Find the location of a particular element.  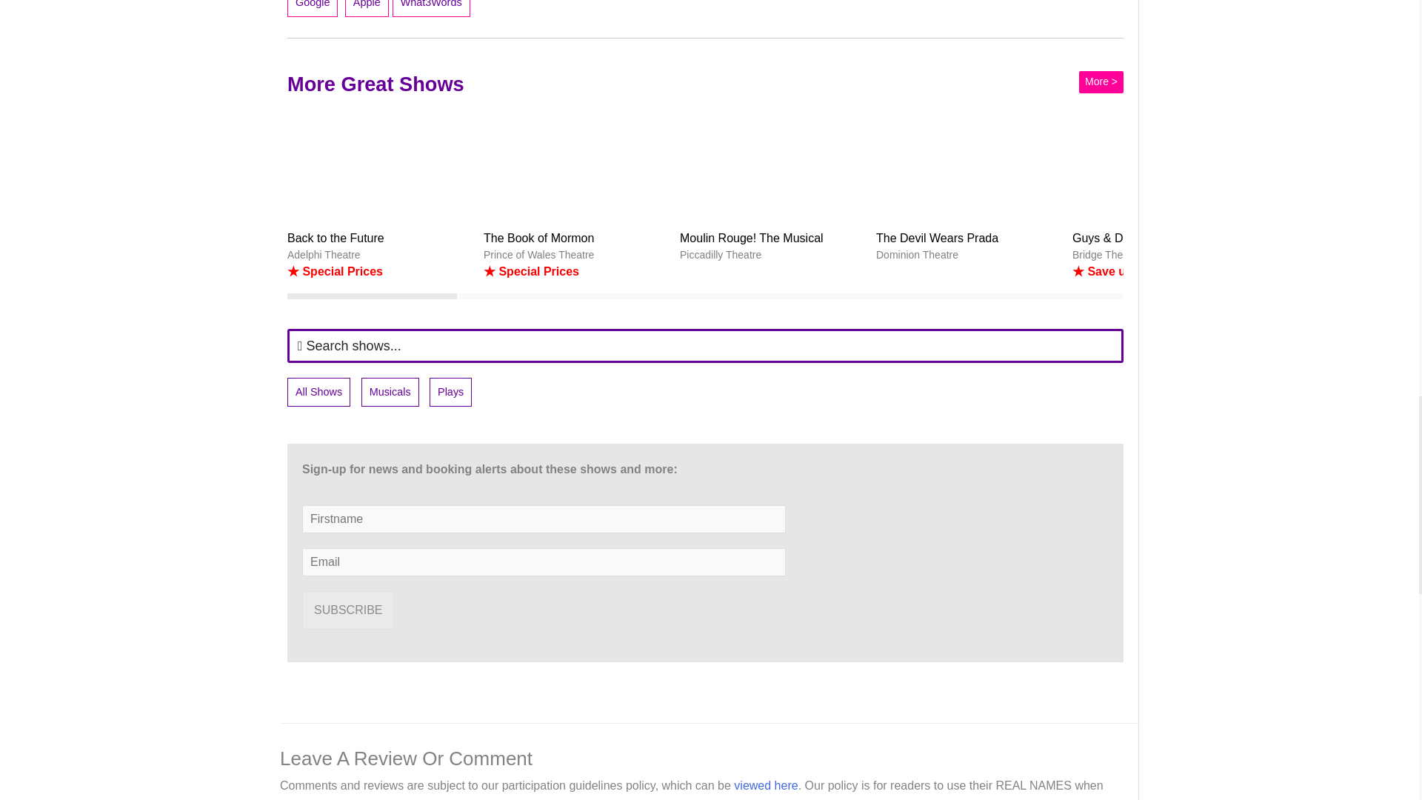

Moulin Rouge! The Musical is located at coordinates (772, 164).